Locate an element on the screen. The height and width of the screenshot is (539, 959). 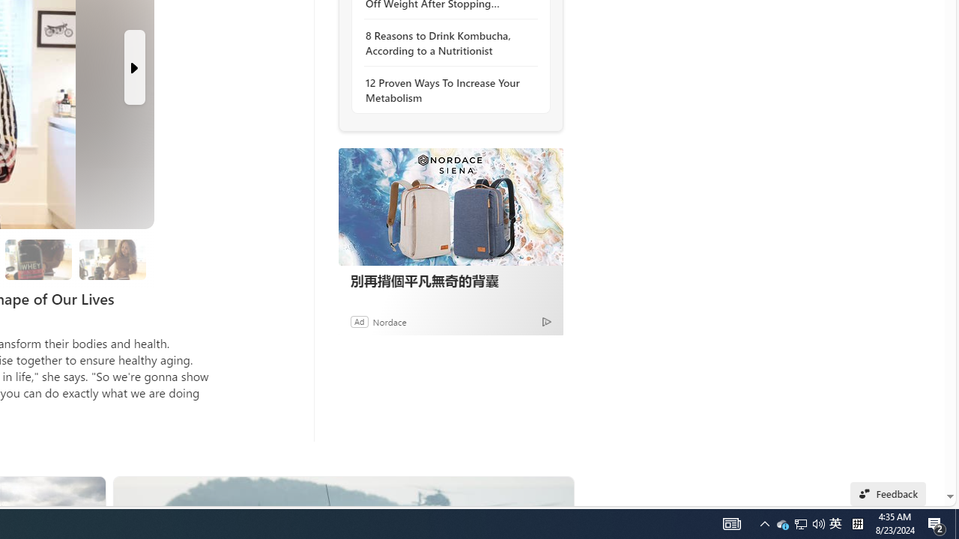
8 Reasons to Drink Kombucha, According to a Nutritionist is located at coordinates (447, 43).